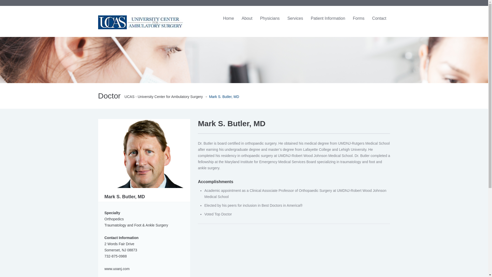 This screenshot has height=277, width=492. What do you see at coordinates (144, 153) in the screenshot?
I see `Mark S. Butler, MD` at bounding box center [144, 153].